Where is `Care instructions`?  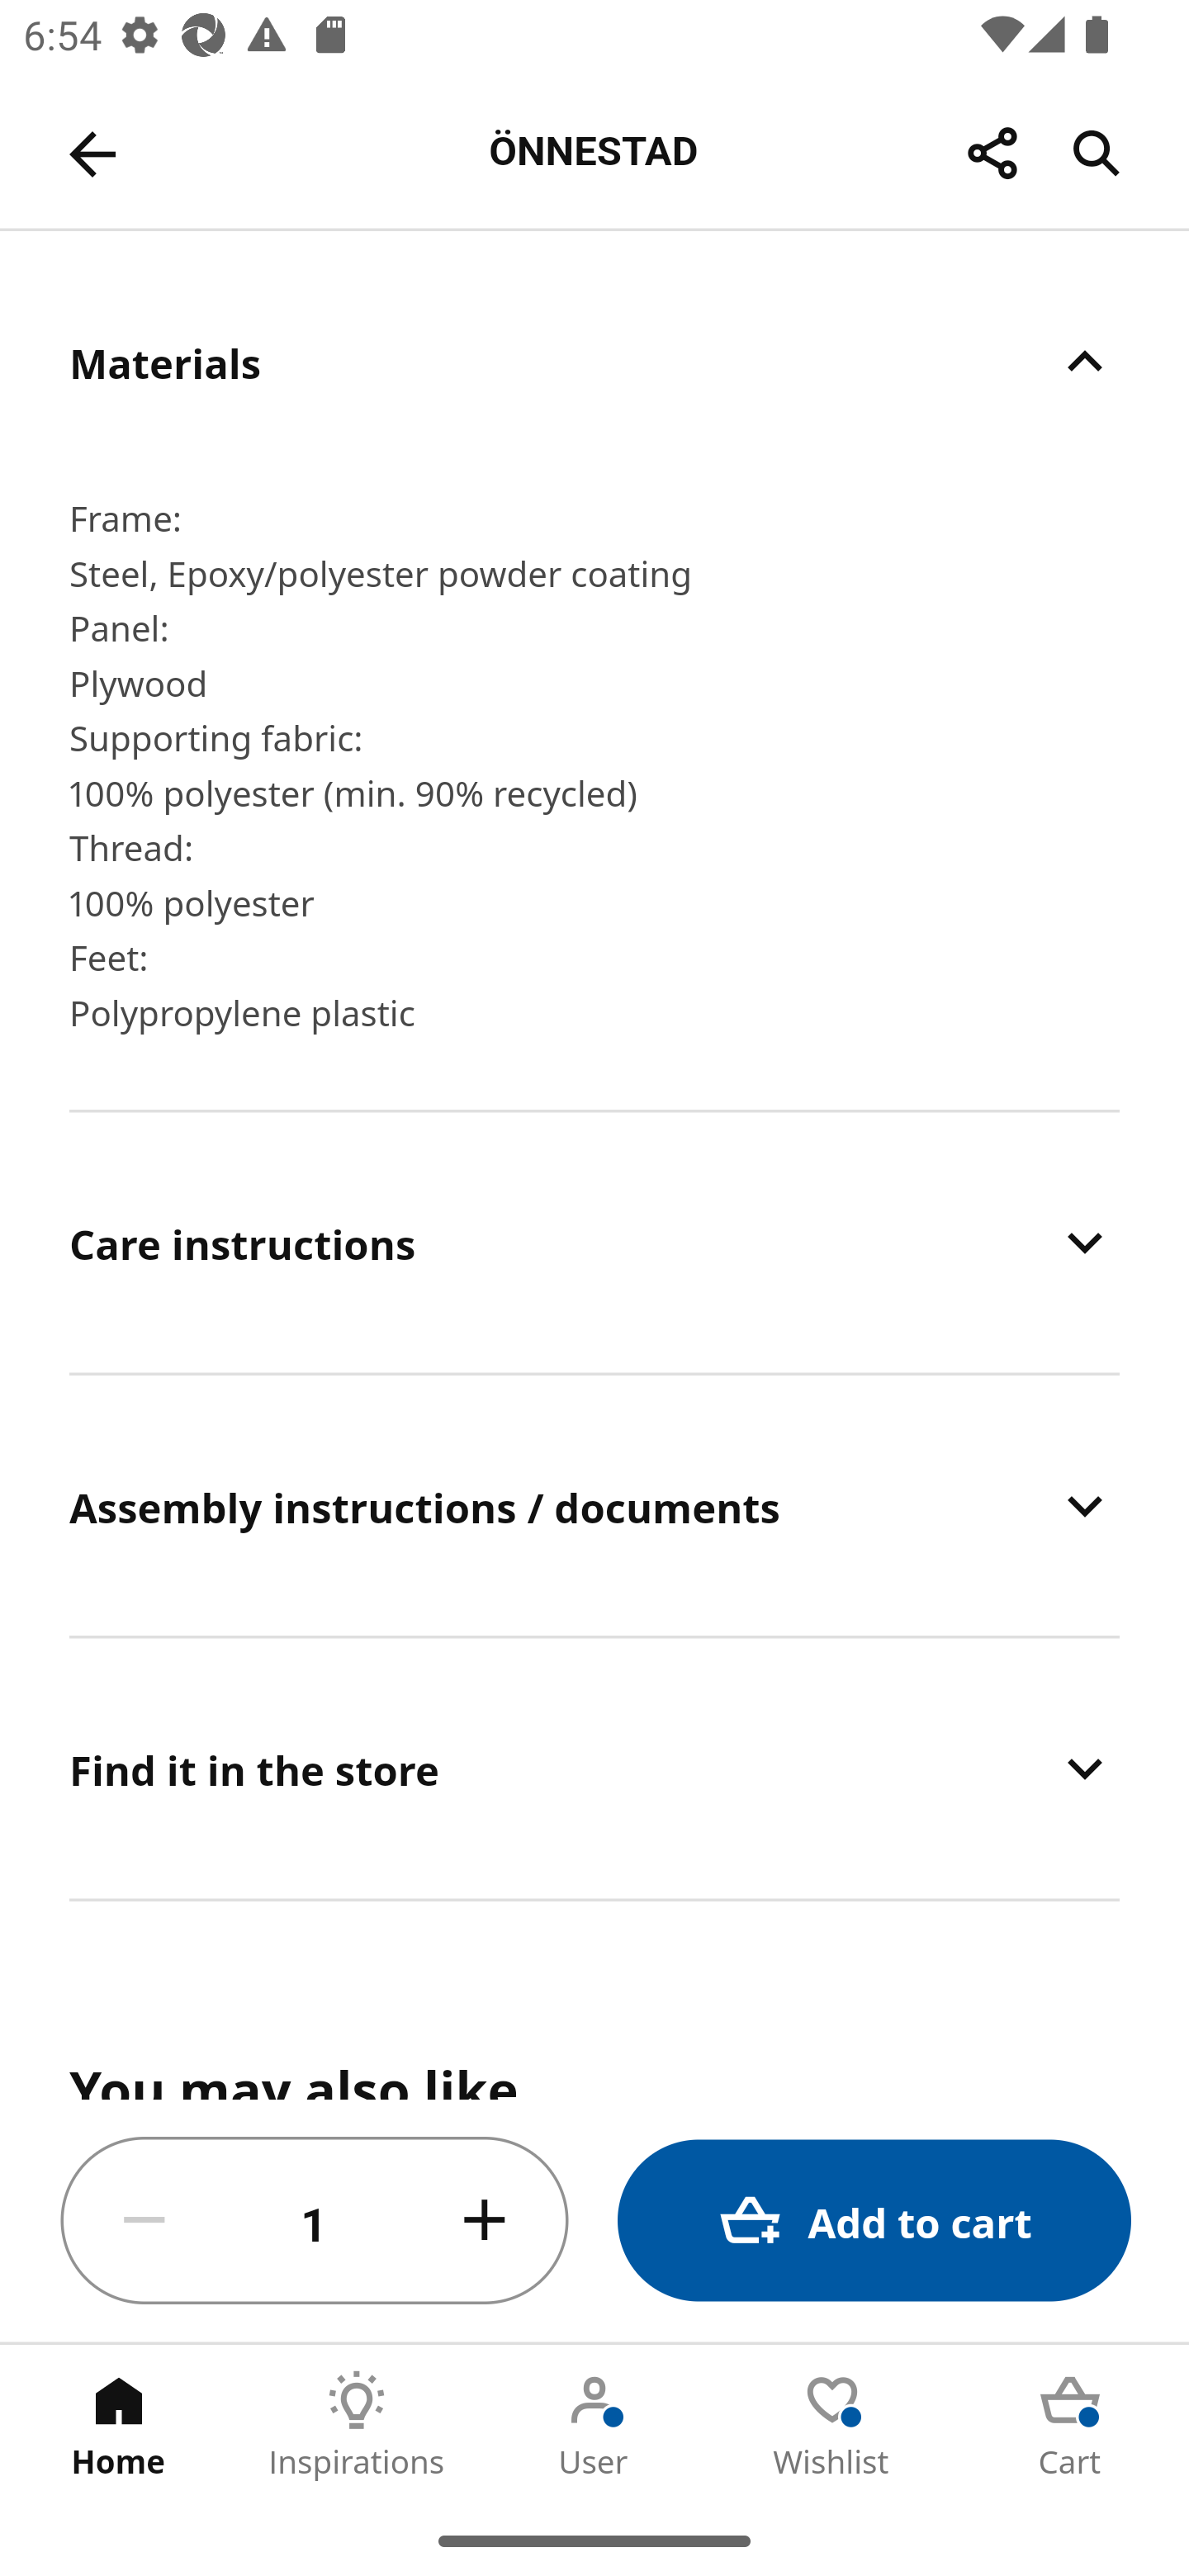
Care instructions is located at coordinates (594, 1242).